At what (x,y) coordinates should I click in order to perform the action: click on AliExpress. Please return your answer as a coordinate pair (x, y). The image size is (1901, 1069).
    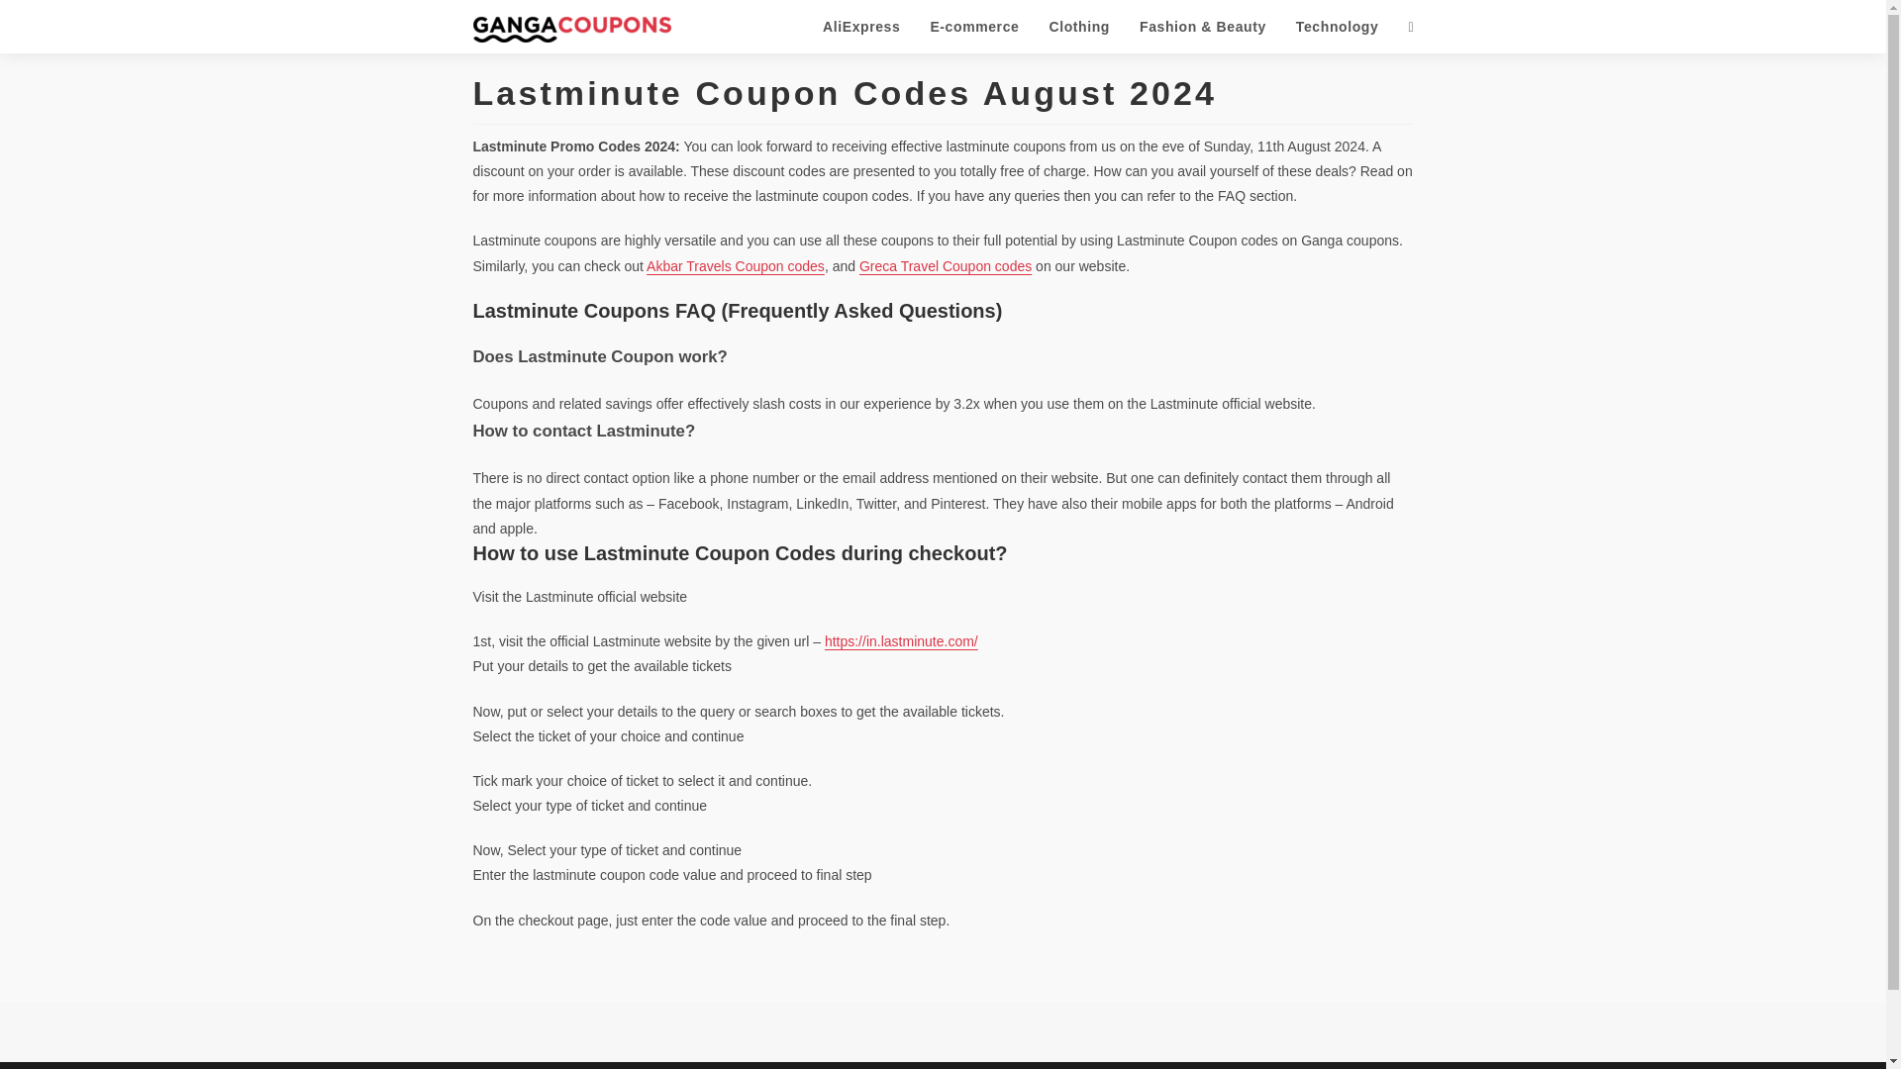
    Looking at the image, I should click on (861, 27).